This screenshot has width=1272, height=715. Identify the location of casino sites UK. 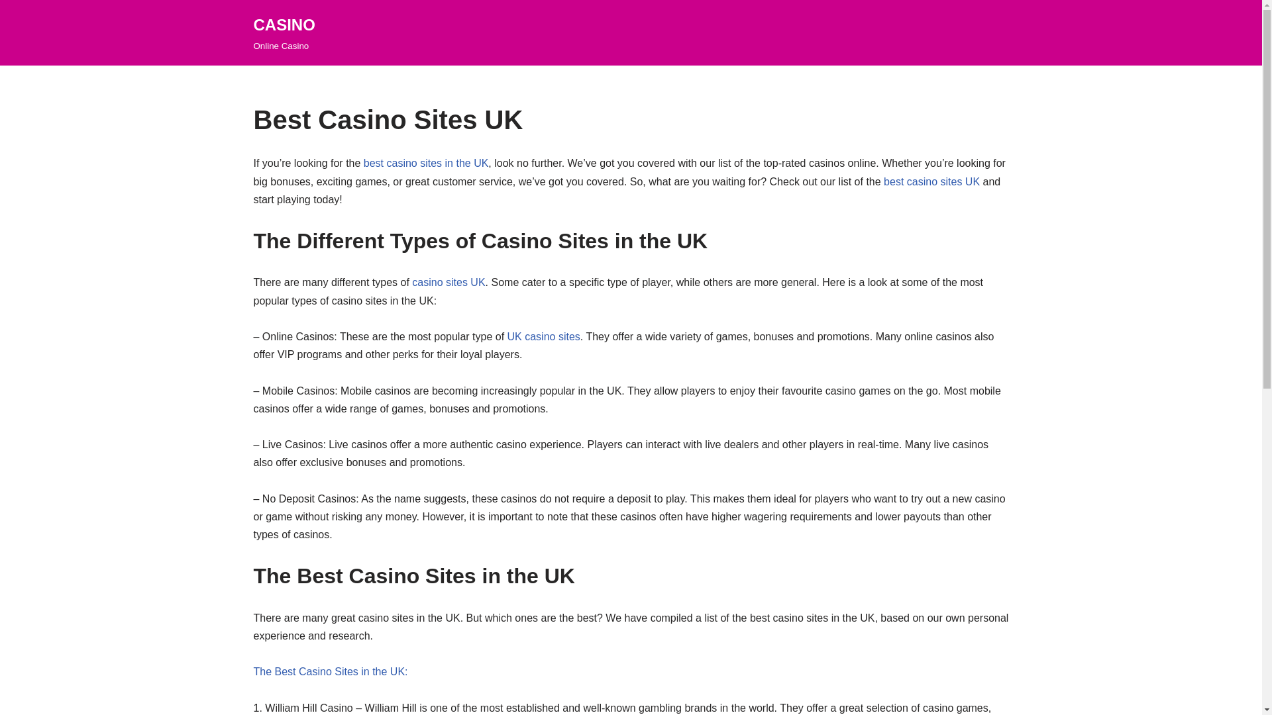
(449, 282).